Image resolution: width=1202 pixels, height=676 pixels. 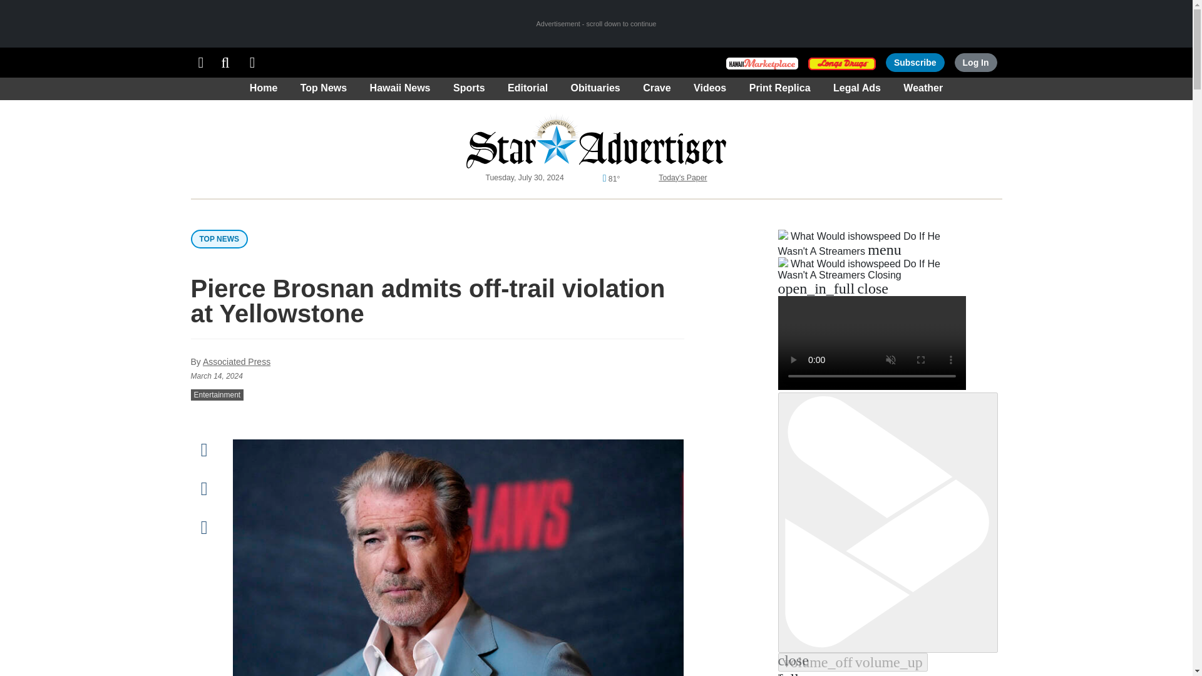 What do you see at coordinates (915, 63) in the screenshot?
I see `Subscribe` at bounding box center [915, 63].